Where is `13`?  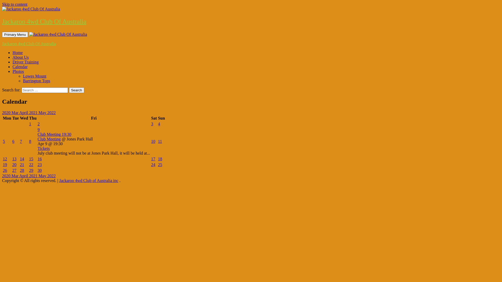 13 is located at coordinates (14, 159).